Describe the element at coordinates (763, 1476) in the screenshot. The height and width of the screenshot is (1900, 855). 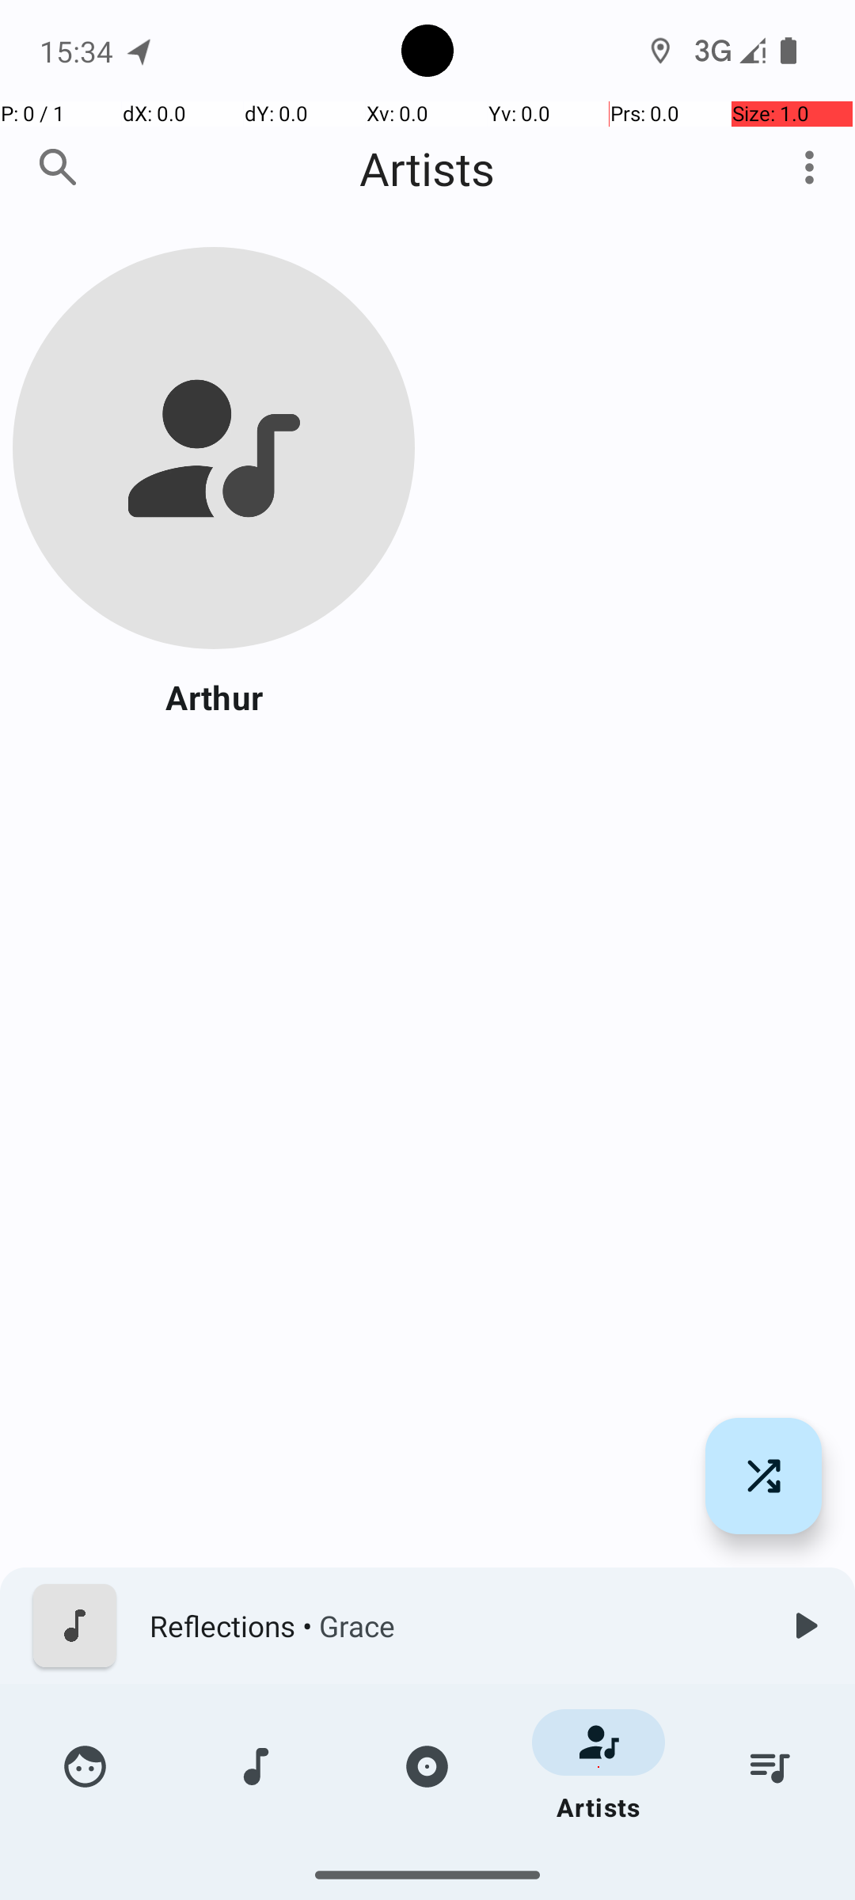
I see `Shuffle` at that location.